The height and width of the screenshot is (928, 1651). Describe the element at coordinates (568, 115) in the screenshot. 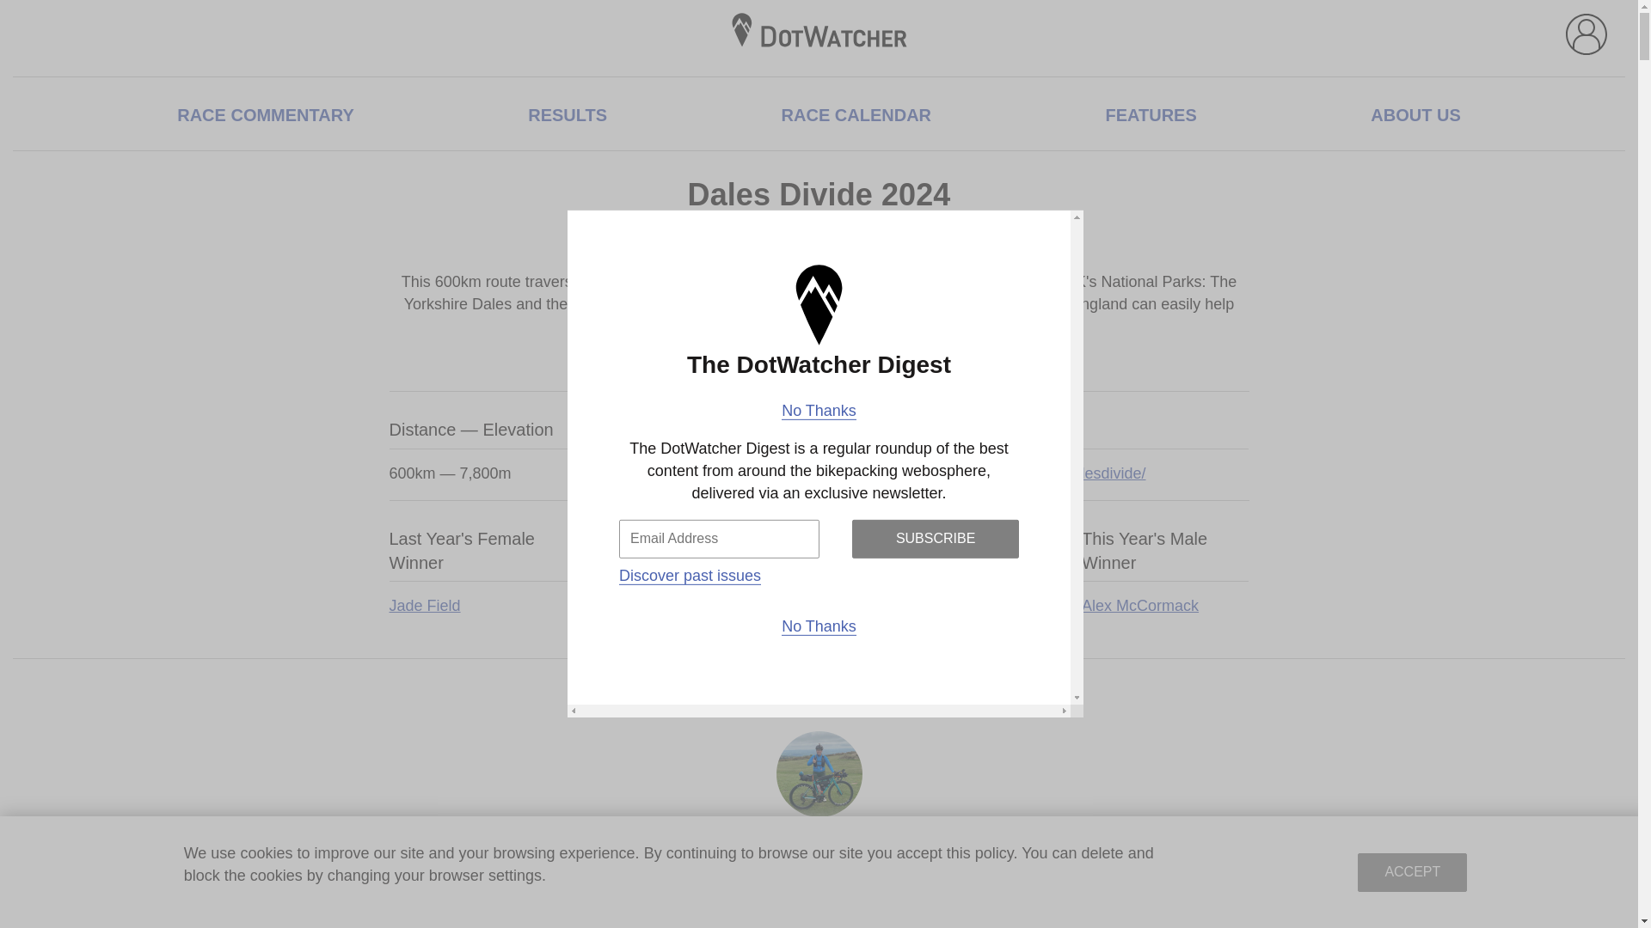

I see `RESULTS` at that location.